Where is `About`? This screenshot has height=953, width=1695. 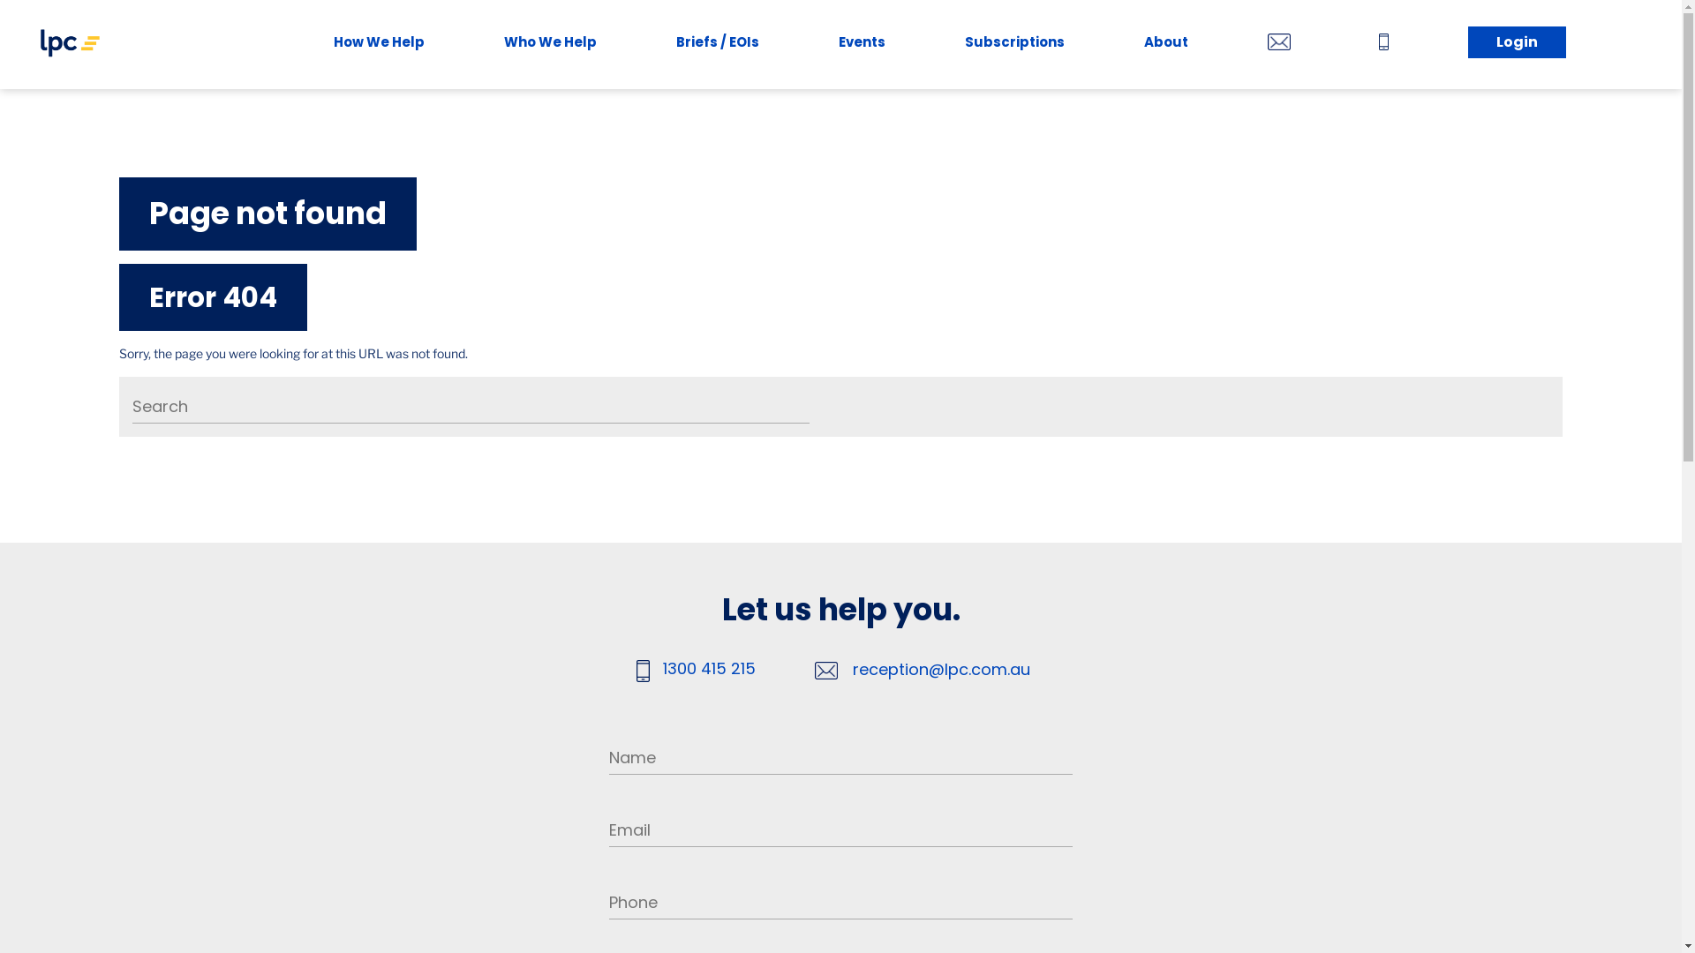 About is located at coordinates (1166, 44).